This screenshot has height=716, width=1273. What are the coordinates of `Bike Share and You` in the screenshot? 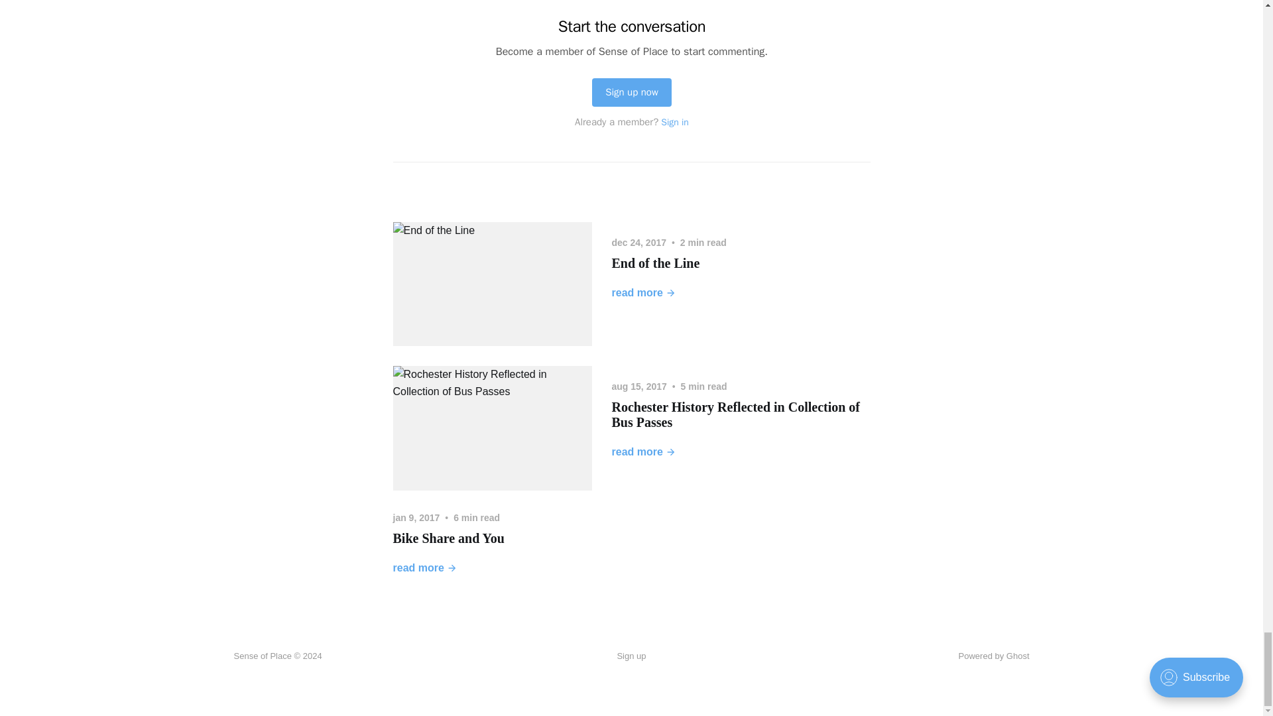 It's located at (448, 538).